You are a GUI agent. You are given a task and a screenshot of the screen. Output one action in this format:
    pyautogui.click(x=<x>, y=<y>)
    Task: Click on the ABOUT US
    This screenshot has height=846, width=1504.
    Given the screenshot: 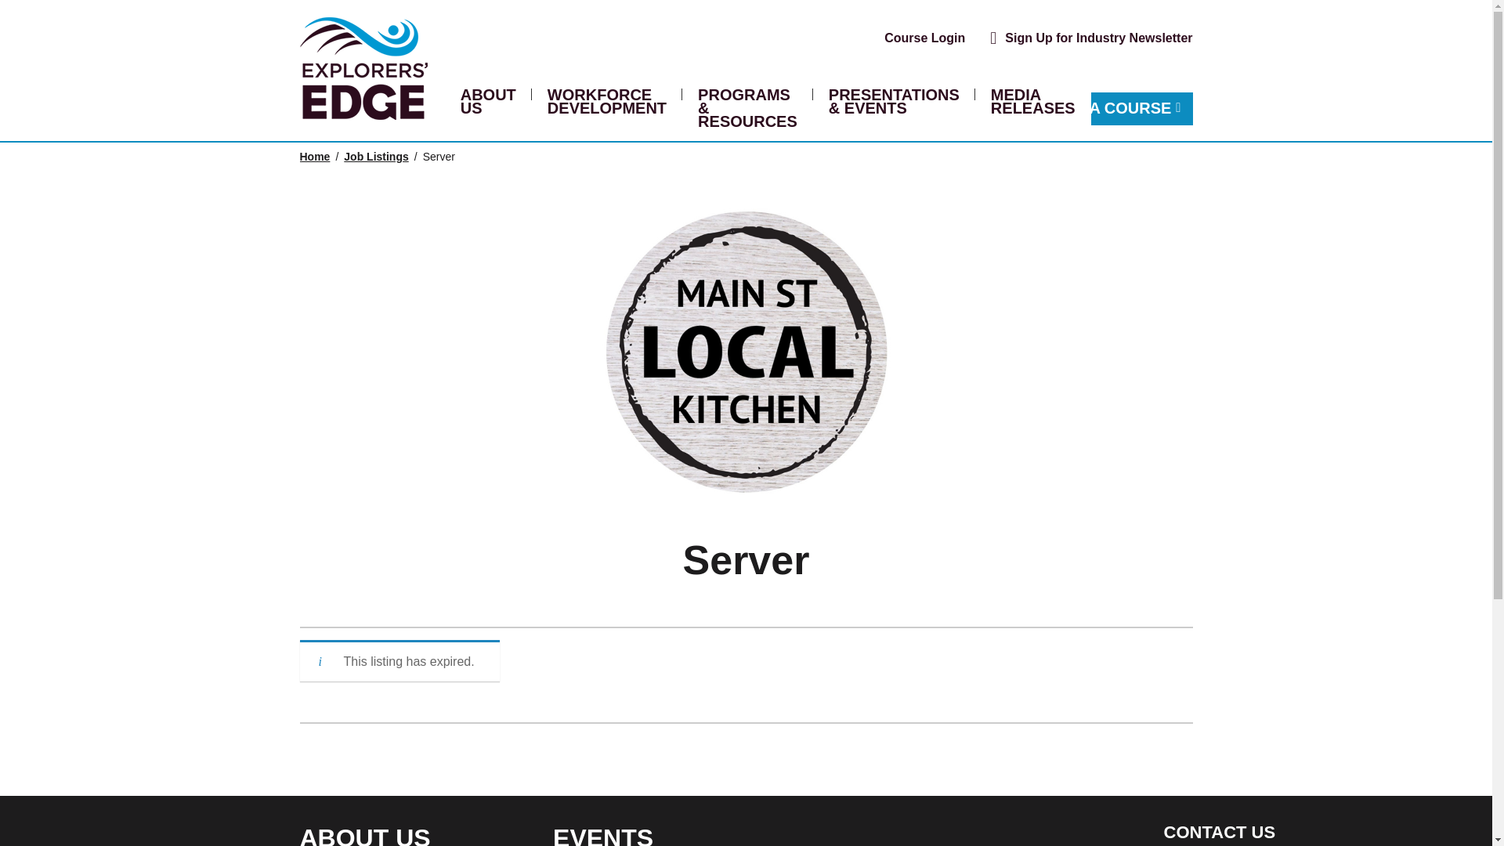 What is the action you would take?
    pyautogui.click(x=365, y=835)
    